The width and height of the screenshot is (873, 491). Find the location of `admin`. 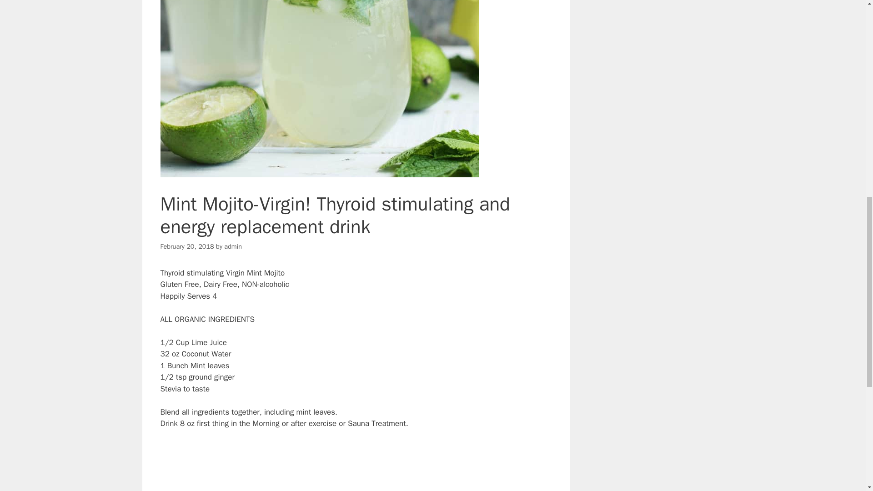

admin is located at coordinates (233, 246).